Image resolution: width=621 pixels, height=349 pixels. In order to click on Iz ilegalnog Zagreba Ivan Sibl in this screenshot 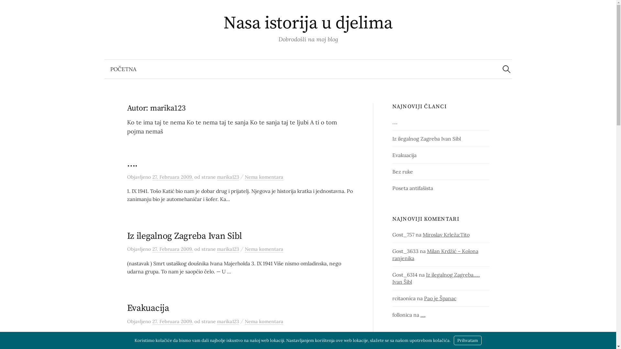, I will do `click(427, 139)`.